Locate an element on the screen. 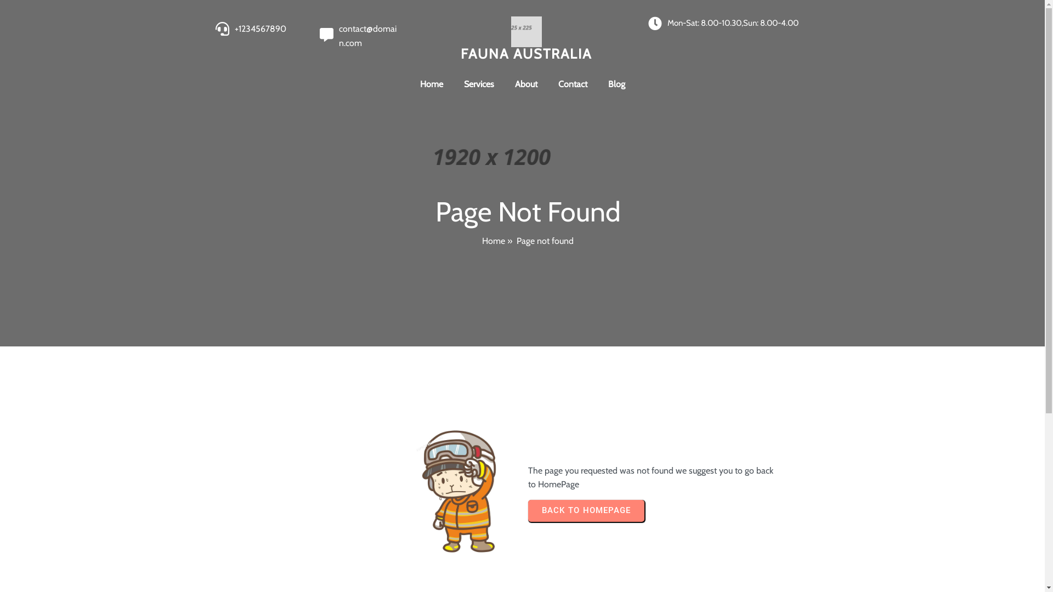 This screenshot has height=592, width=1053. FAUNA AUSTRALIA is located at coordinates (526, 38).